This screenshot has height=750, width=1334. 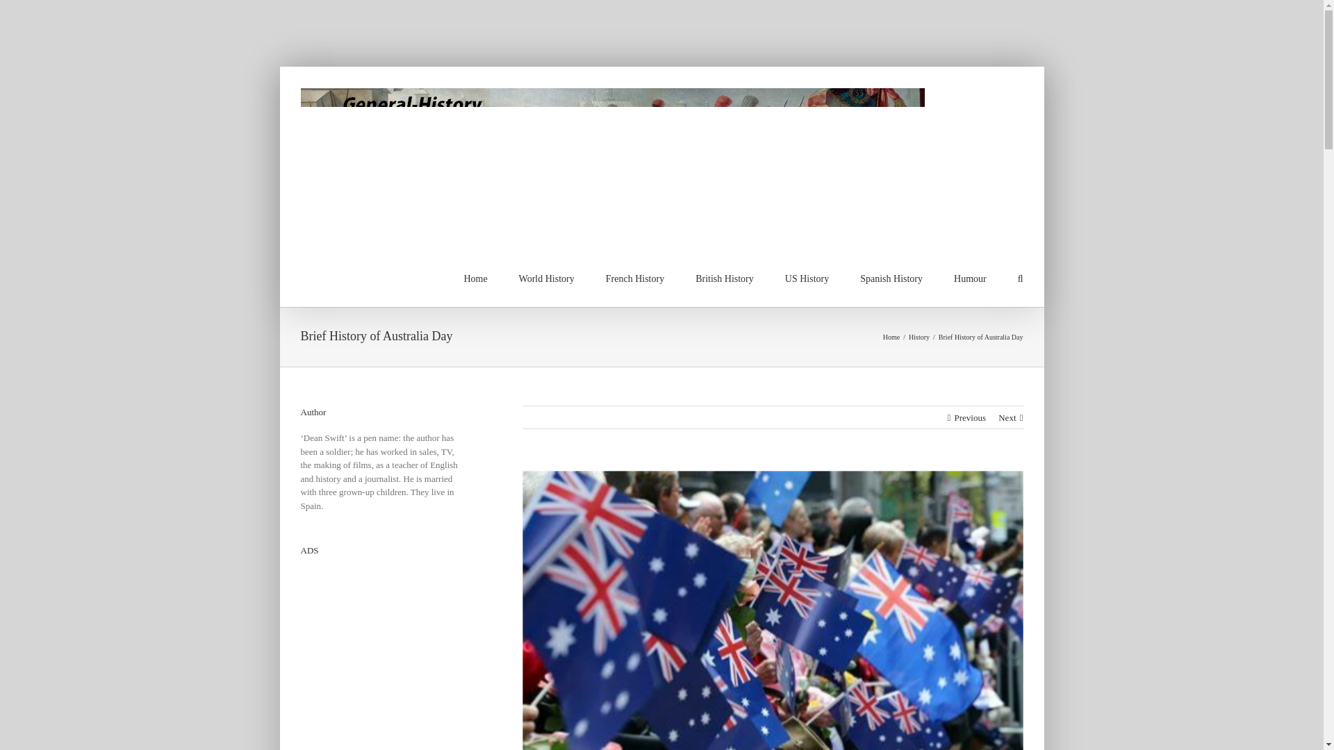 What do you see at coordinates (969, 417) in the screenshot?
I see `Previous` at bounding box center [969, 417].